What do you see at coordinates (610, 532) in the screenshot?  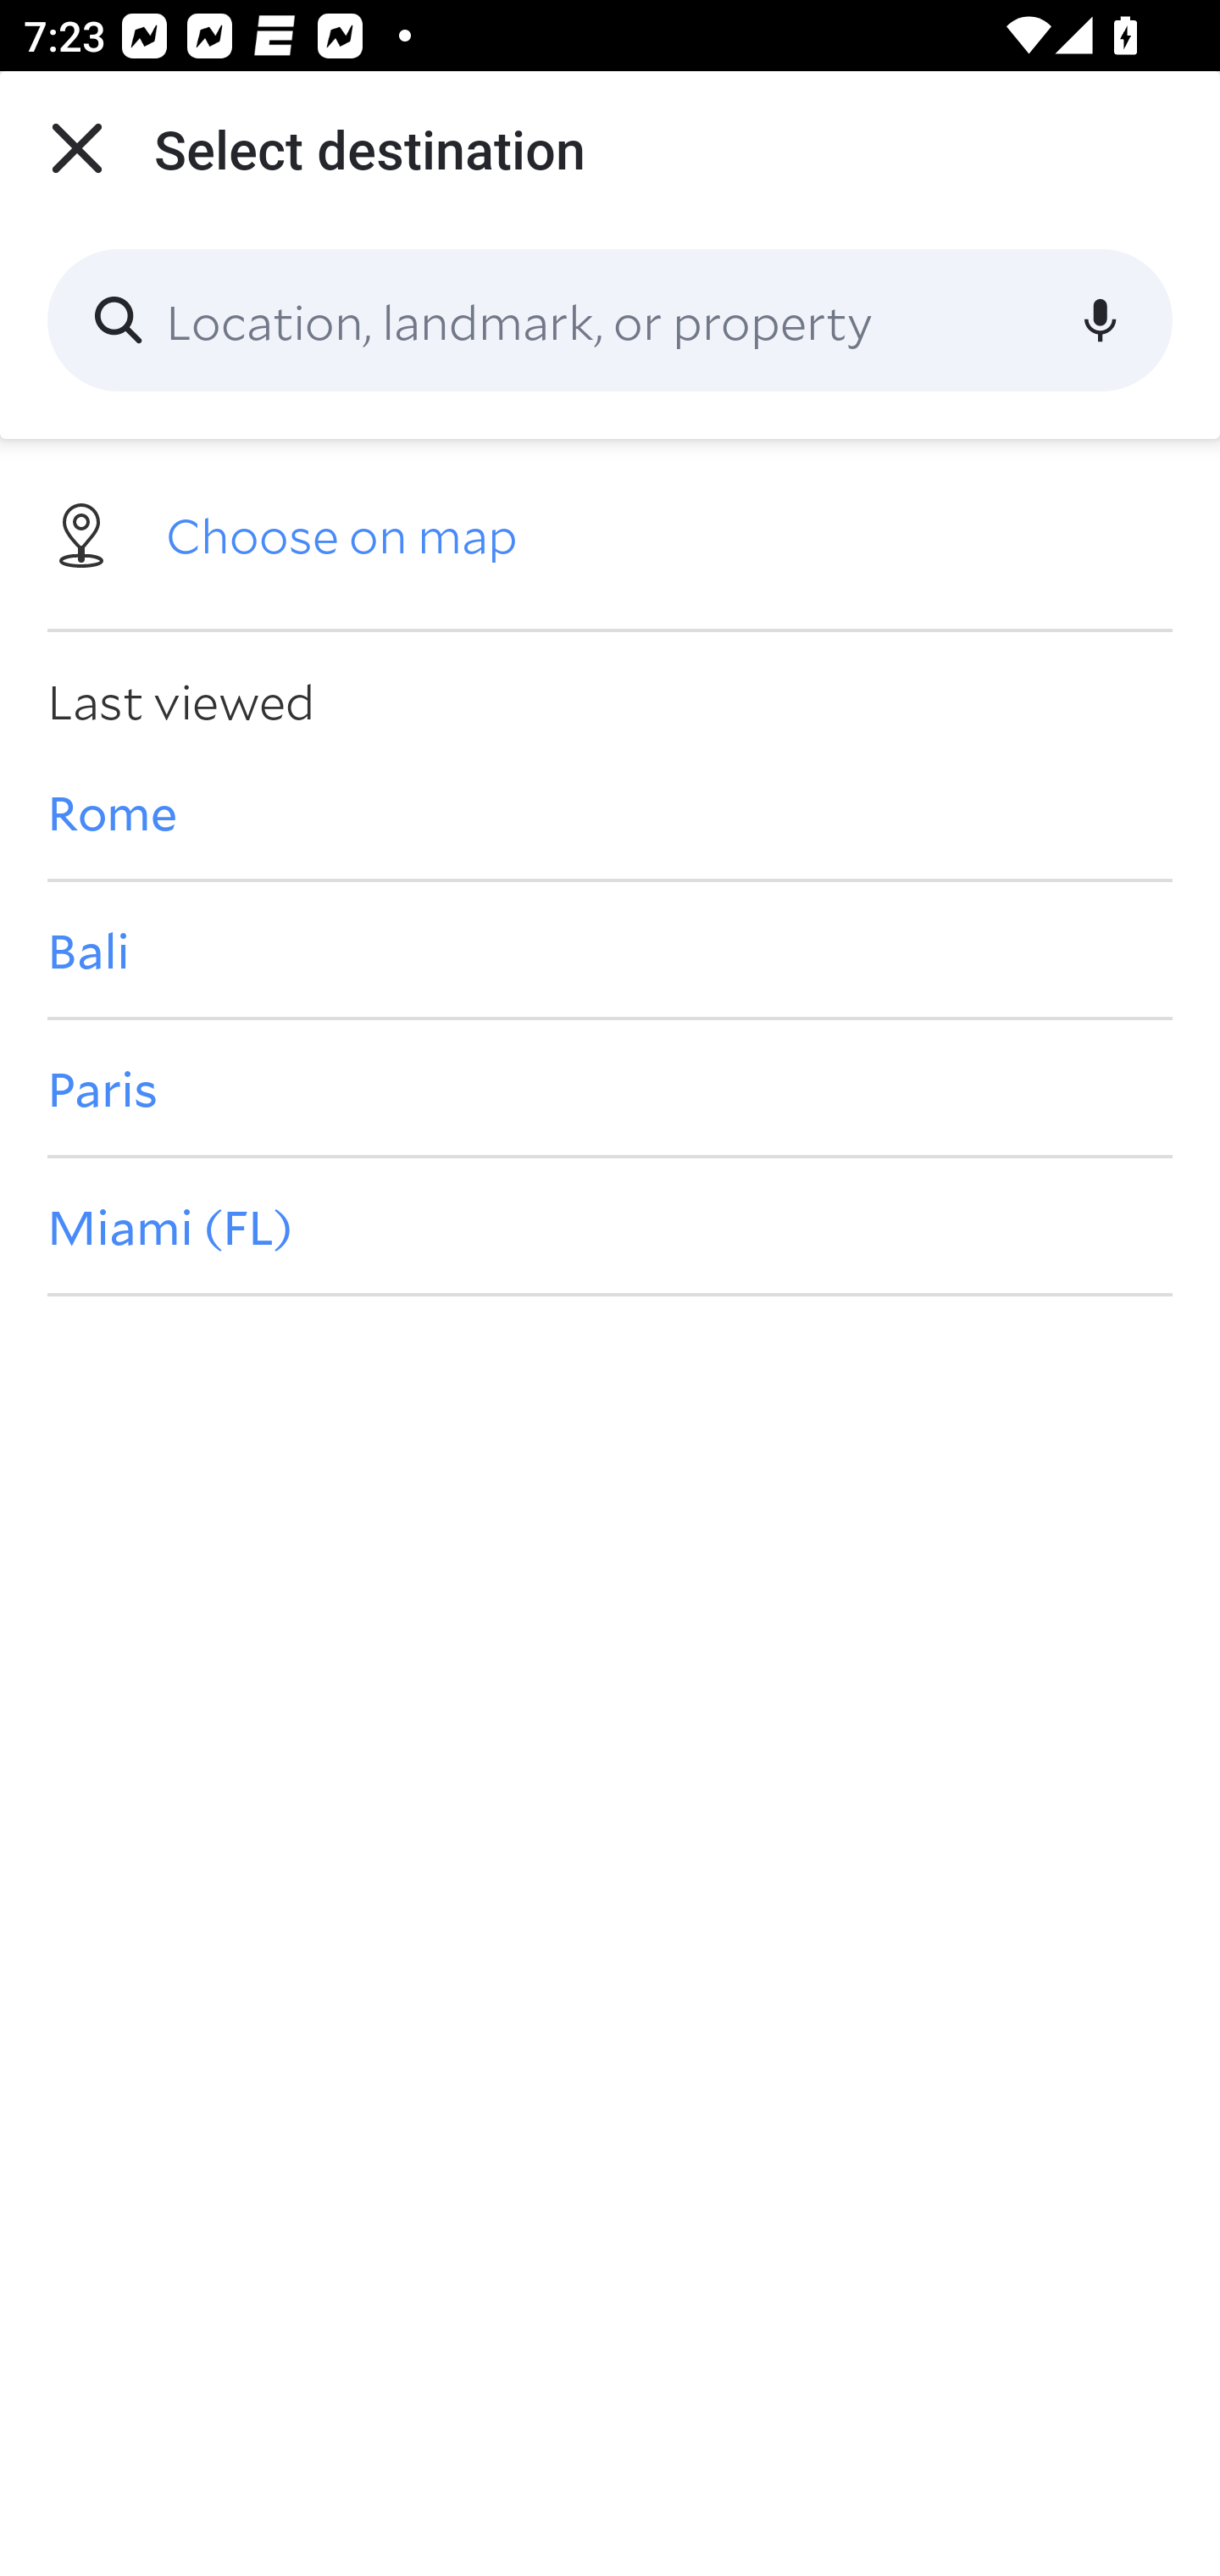 I see `Choose on map` at bounding box center [610, 532].